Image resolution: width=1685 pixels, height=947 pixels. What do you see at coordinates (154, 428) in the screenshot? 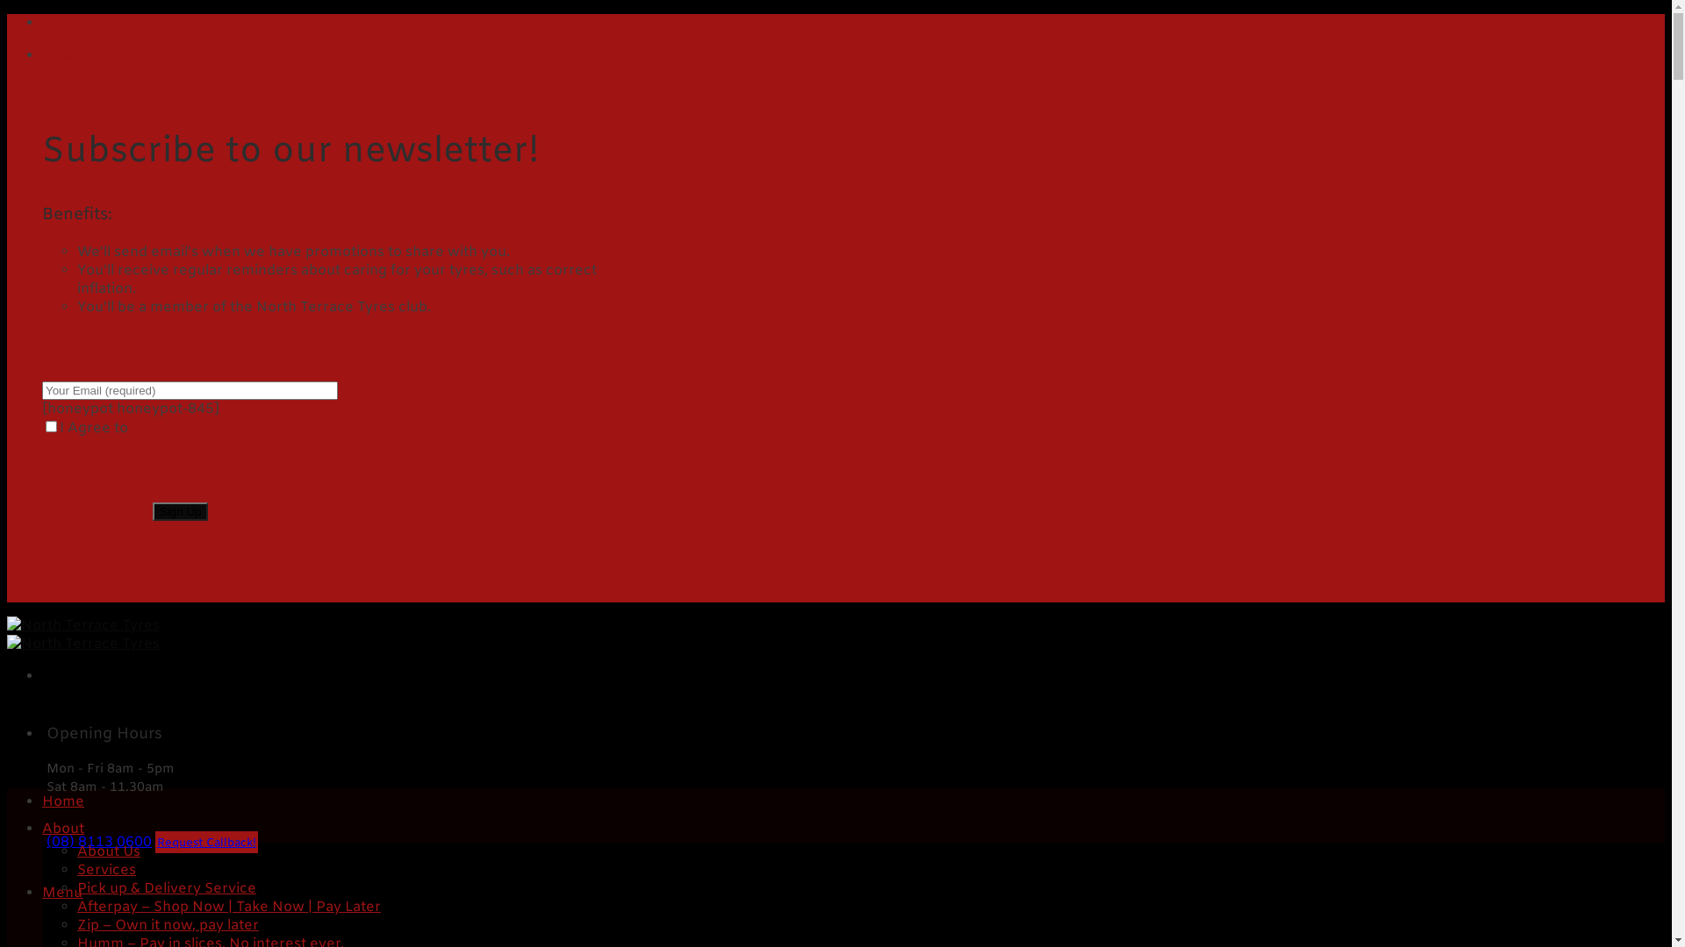
I see `T&C's` at bounding box center [154, 428].